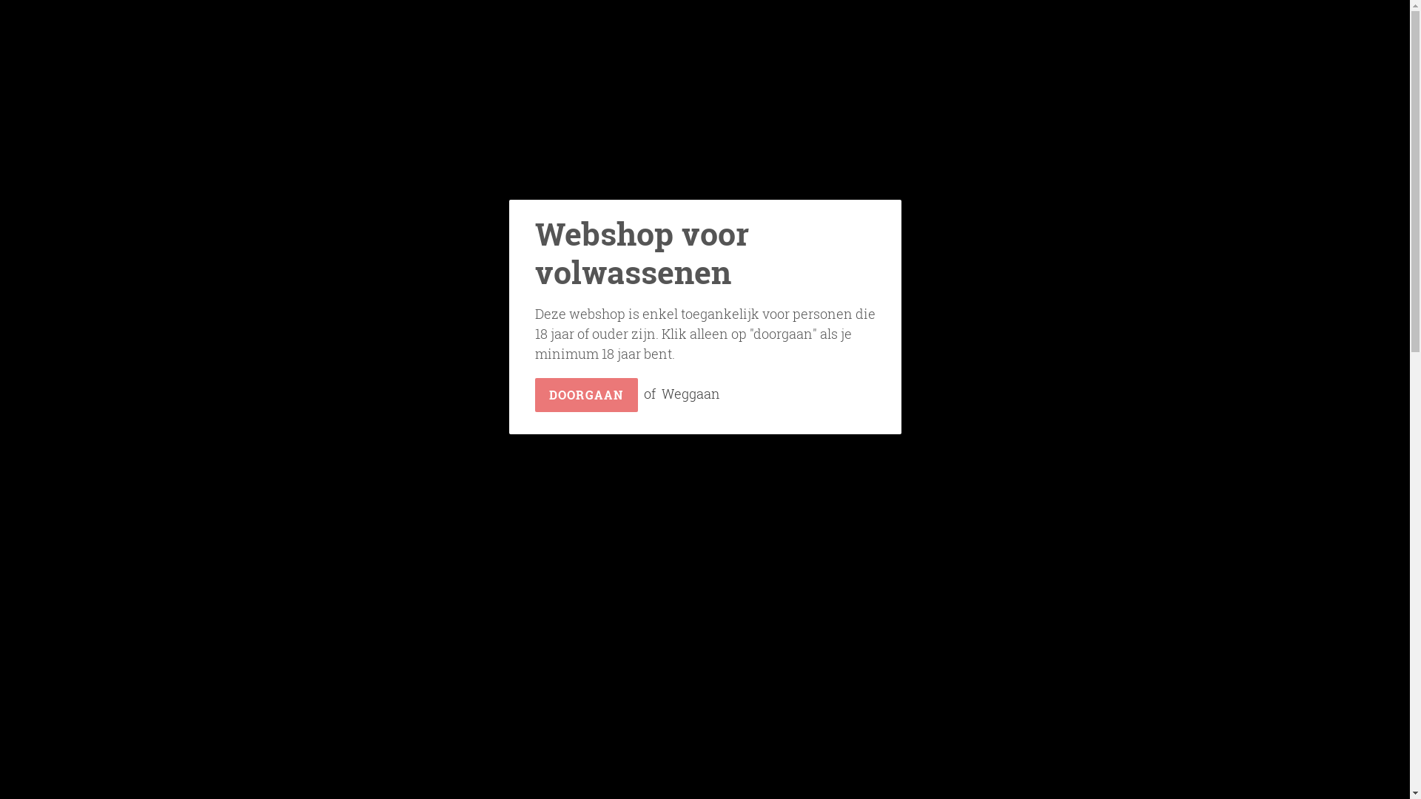 The image size is (1421, 799). I want to click on Brouwerij, so click(710, 74).